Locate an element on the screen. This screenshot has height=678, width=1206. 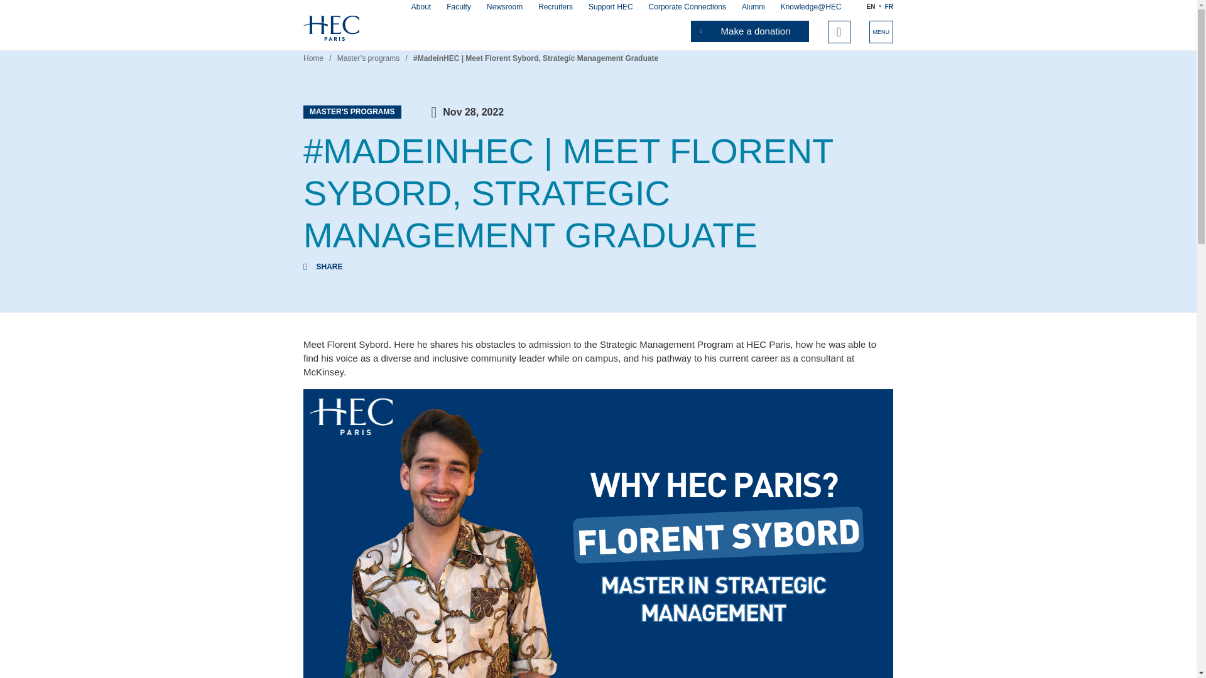
Alumni is located at coordinates (752, 7).